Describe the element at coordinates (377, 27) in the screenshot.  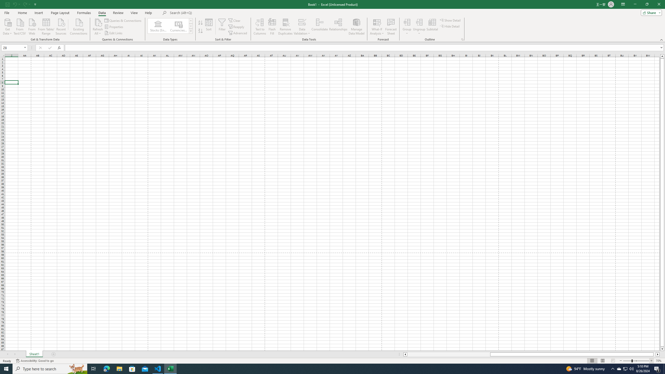
I see `What-If Analysis` at that location.